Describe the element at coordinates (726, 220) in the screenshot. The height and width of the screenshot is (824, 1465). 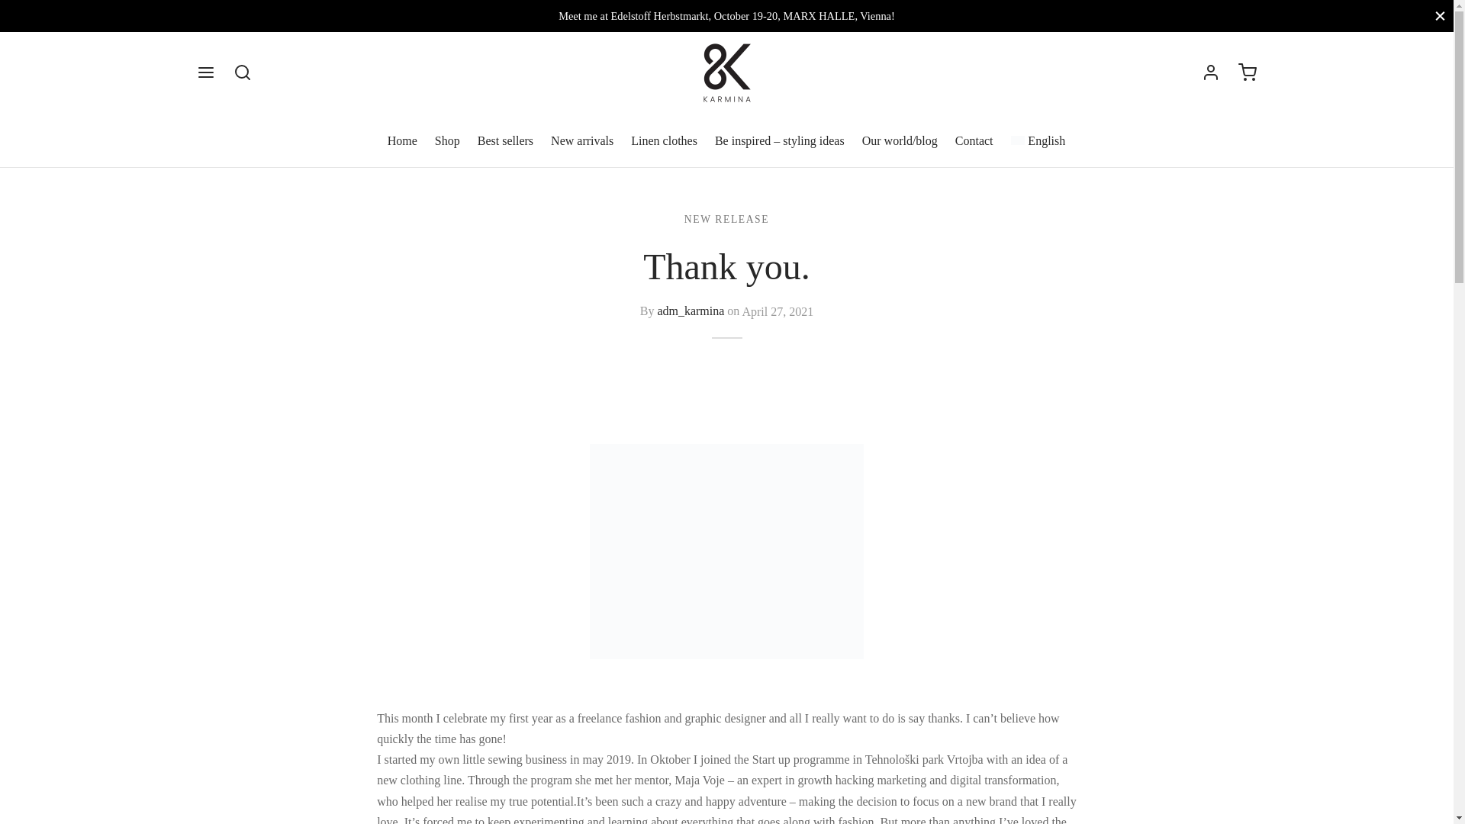
I see `NEW RELEASE` at that location.